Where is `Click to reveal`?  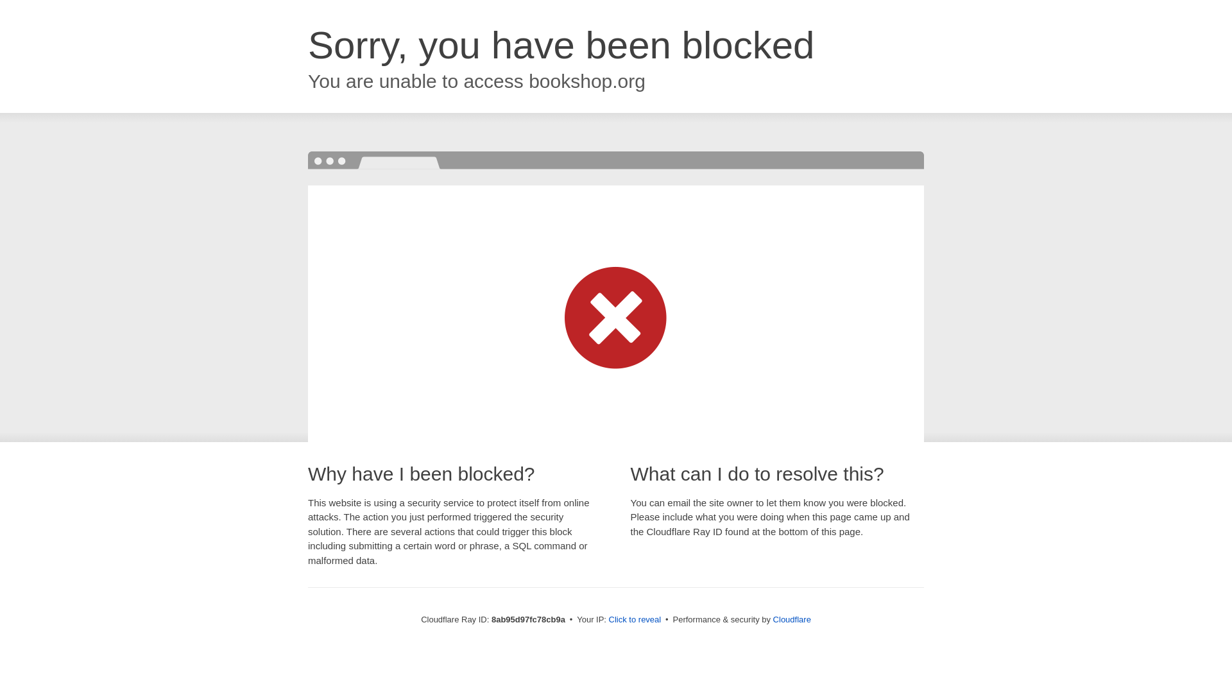 Click to reveal is located at coordinates (635, 620).